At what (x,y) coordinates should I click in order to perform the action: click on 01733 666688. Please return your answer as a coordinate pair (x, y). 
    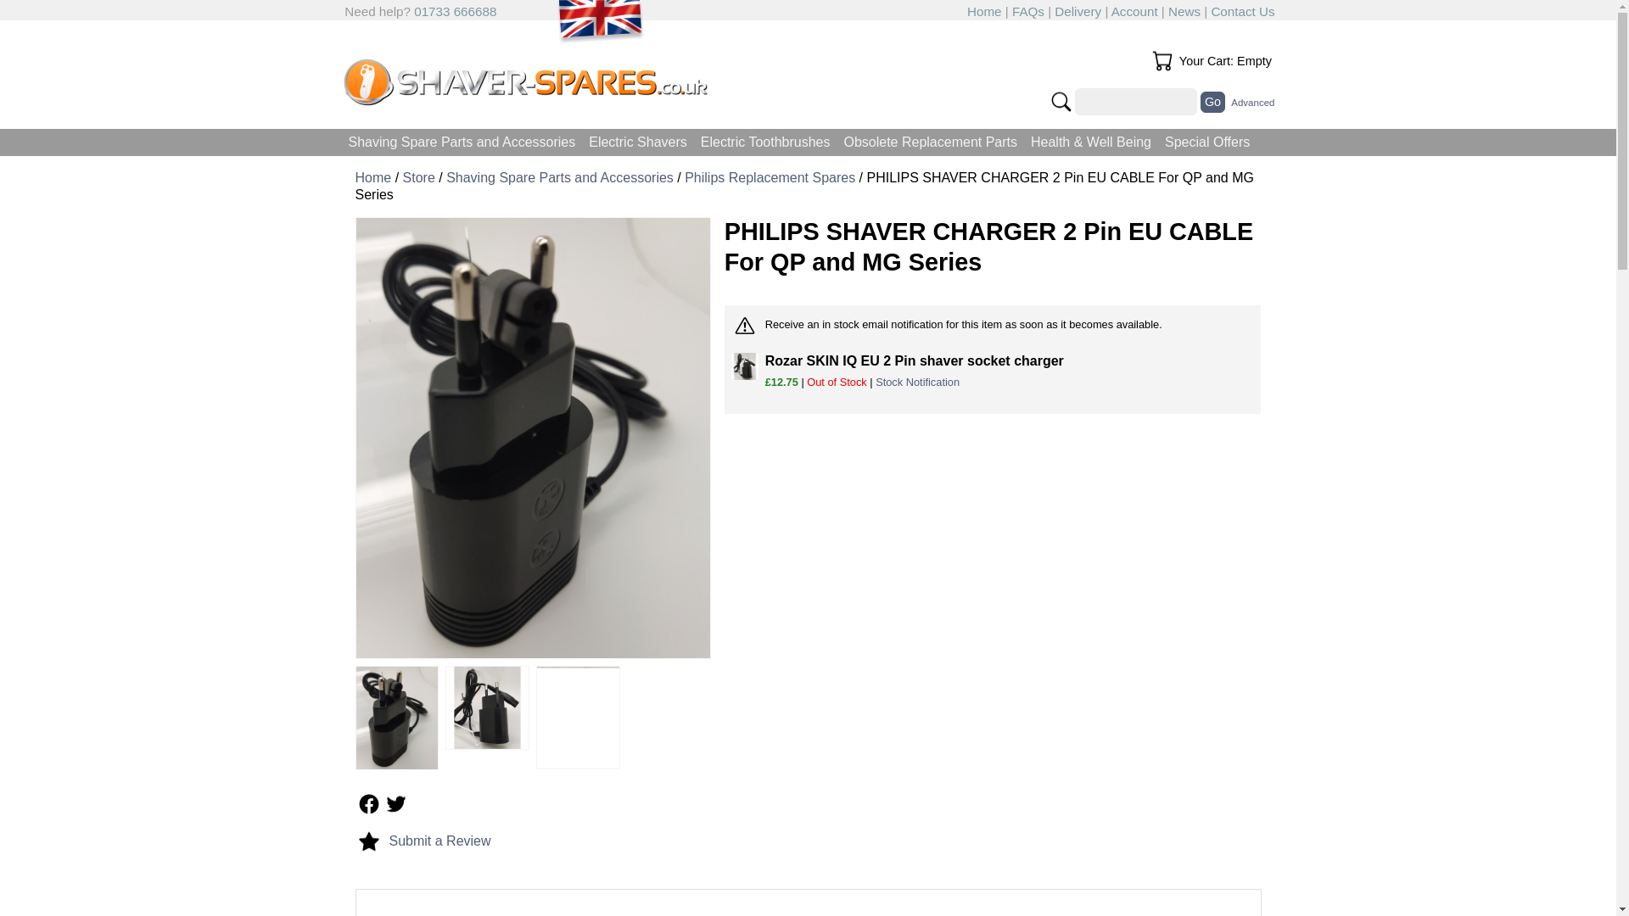
    Looking at the image, I should click on (455, 11).